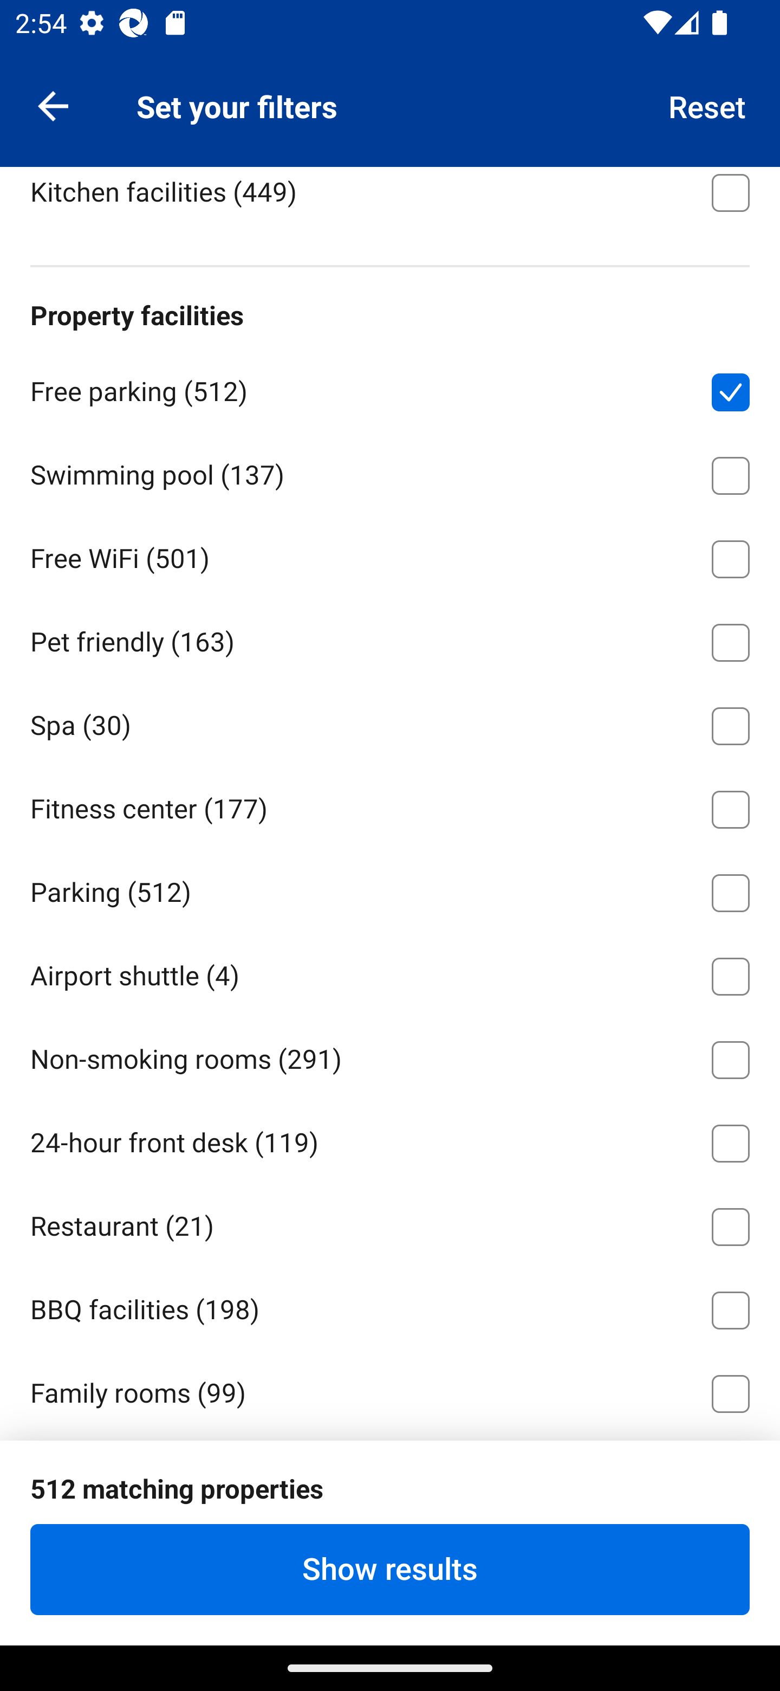 Image resolution: width=780 pixels, height=1691 pixels. Describe the element at coordinates (390, 1223) in the screenshot. I see `Restaurant ⁦(21)` at that location.